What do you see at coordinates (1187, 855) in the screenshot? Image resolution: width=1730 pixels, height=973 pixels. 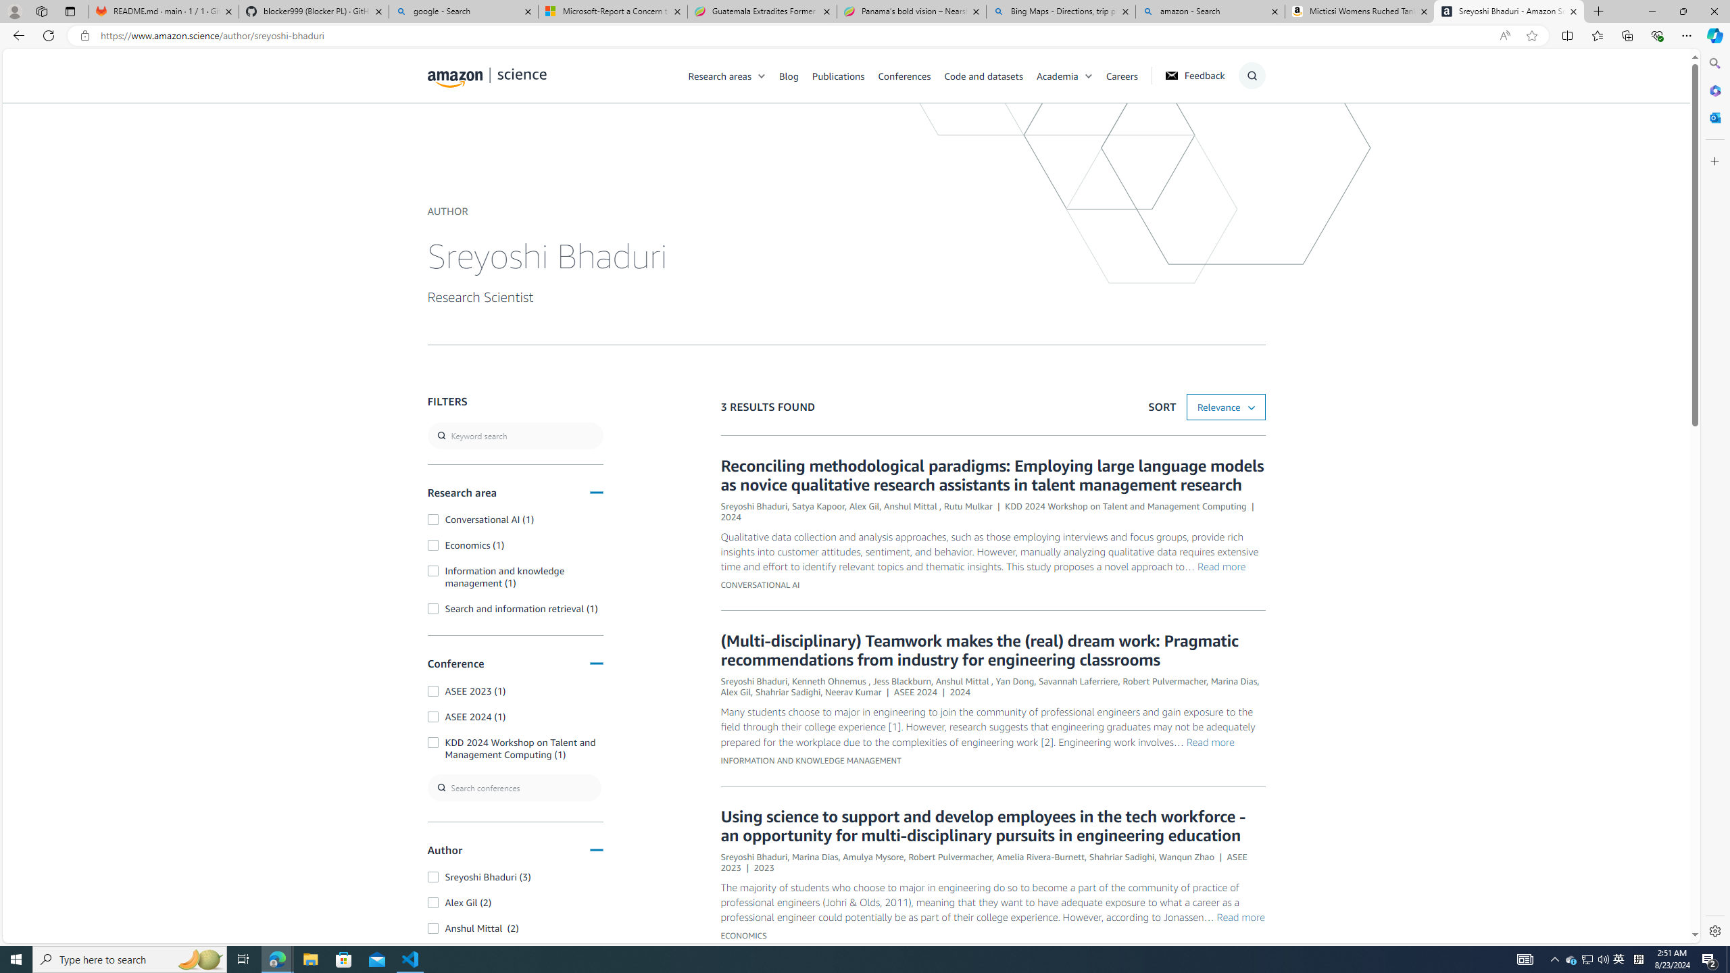 I see `Wanqun Zhao` at bounding box center [1187, 855].